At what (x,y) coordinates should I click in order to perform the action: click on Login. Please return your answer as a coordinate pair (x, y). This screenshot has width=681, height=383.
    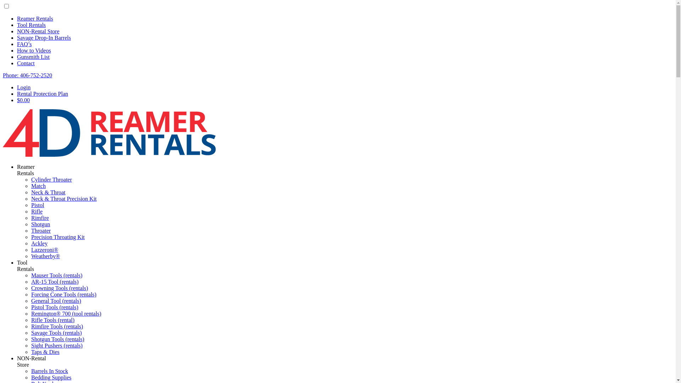
    Looking at the image, I should click on (24, 87).